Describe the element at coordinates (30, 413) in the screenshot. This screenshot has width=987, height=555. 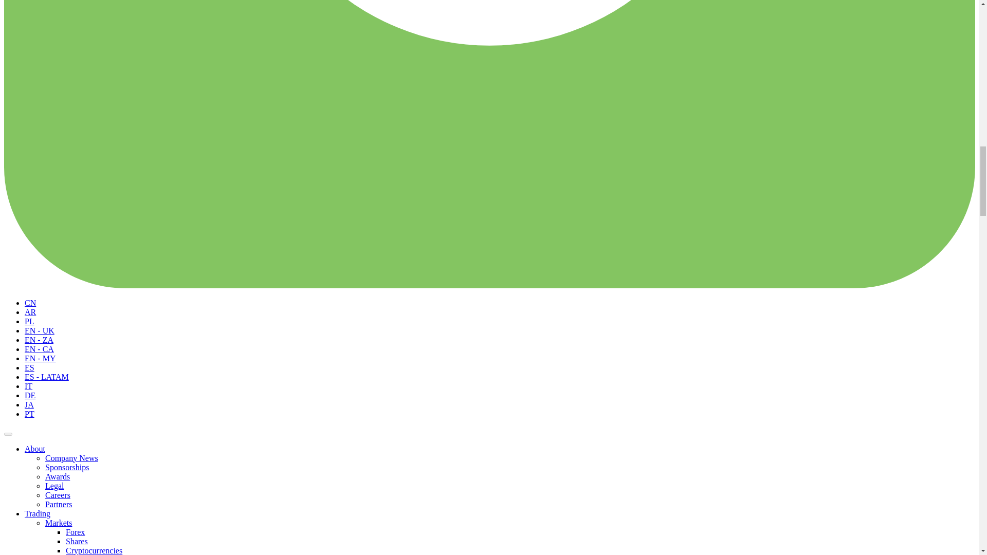
I see `PT` at that location.